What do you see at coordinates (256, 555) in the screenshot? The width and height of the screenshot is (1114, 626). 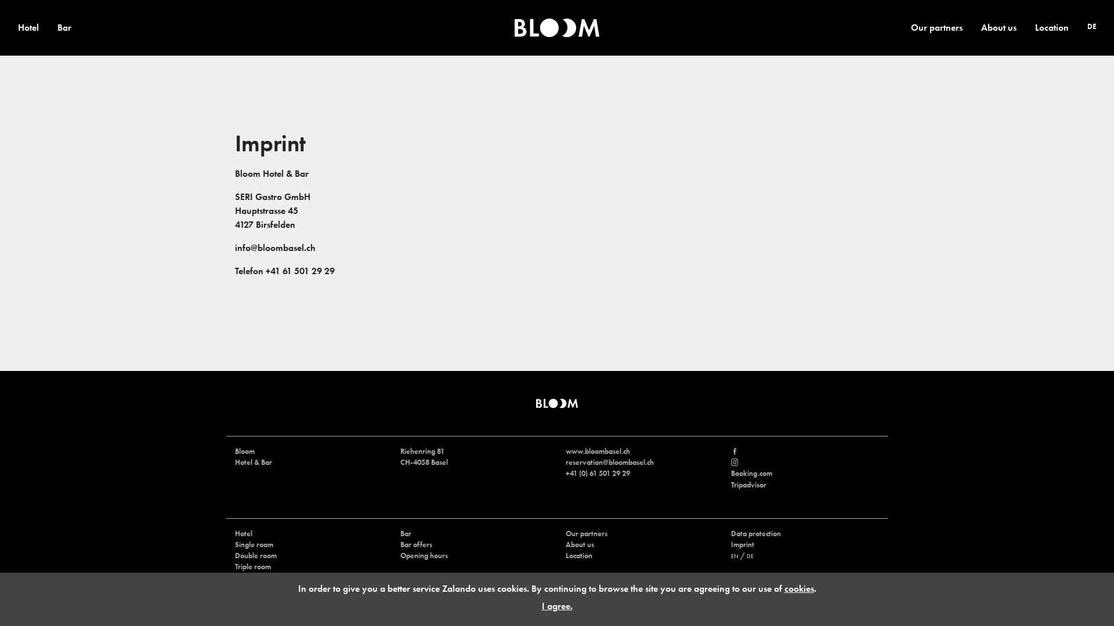 I see `Double room` at bounding box center [256, 555].